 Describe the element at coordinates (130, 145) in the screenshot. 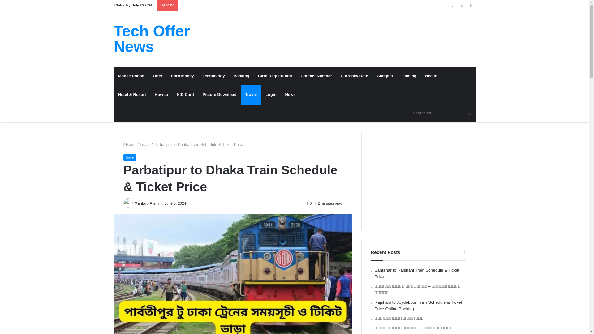

I see `Home` at that location.